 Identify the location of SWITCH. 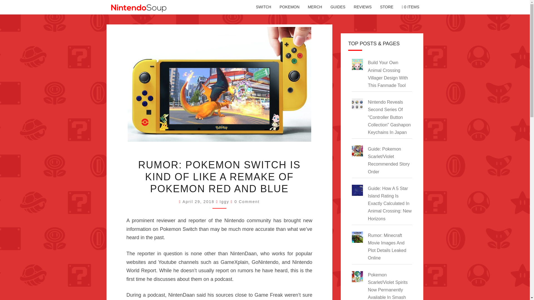
(263, 7).